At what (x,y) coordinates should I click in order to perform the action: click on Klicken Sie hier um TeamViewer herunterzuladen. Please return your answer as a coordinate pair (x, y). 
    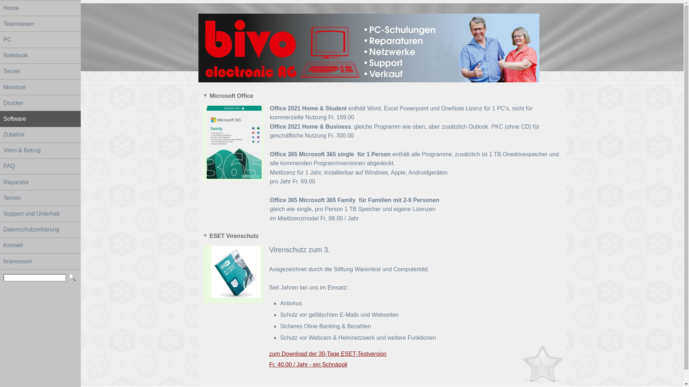
    Looking at the image, I should click on (369, 43).